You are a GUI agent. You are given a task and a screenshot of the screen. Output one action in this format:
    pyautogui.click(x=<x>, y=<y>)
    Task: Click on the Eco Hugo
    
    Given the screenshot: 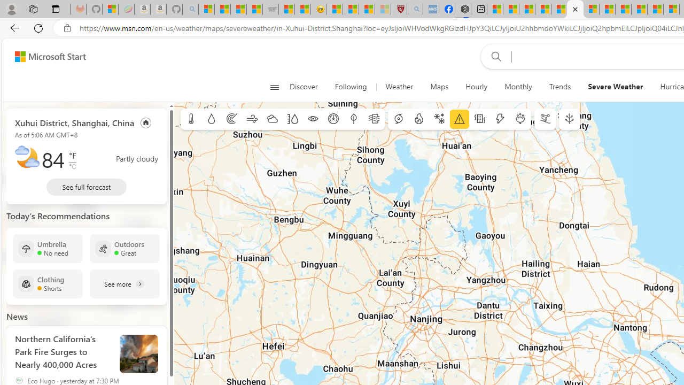 What is the action you would take?
    pyautogui.click(x=19, y=381)
    